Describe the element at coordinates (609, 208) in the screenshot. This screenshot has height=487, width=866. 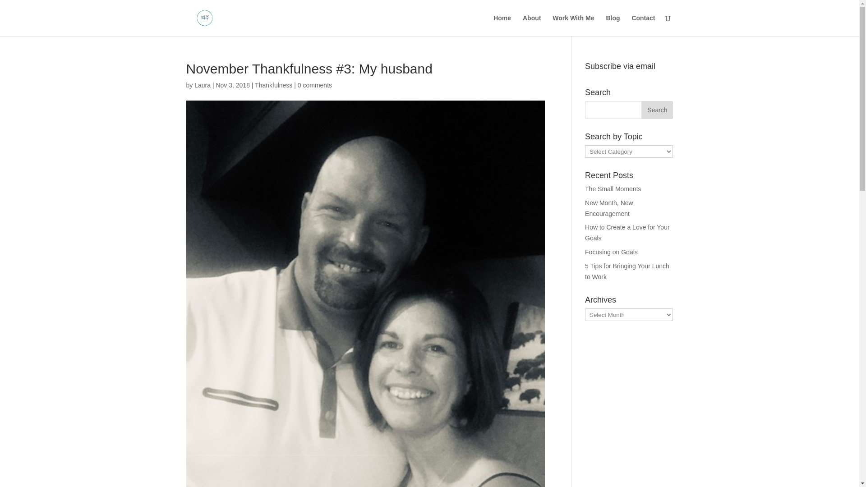
I see `New Month, New Encouragement` at that location.